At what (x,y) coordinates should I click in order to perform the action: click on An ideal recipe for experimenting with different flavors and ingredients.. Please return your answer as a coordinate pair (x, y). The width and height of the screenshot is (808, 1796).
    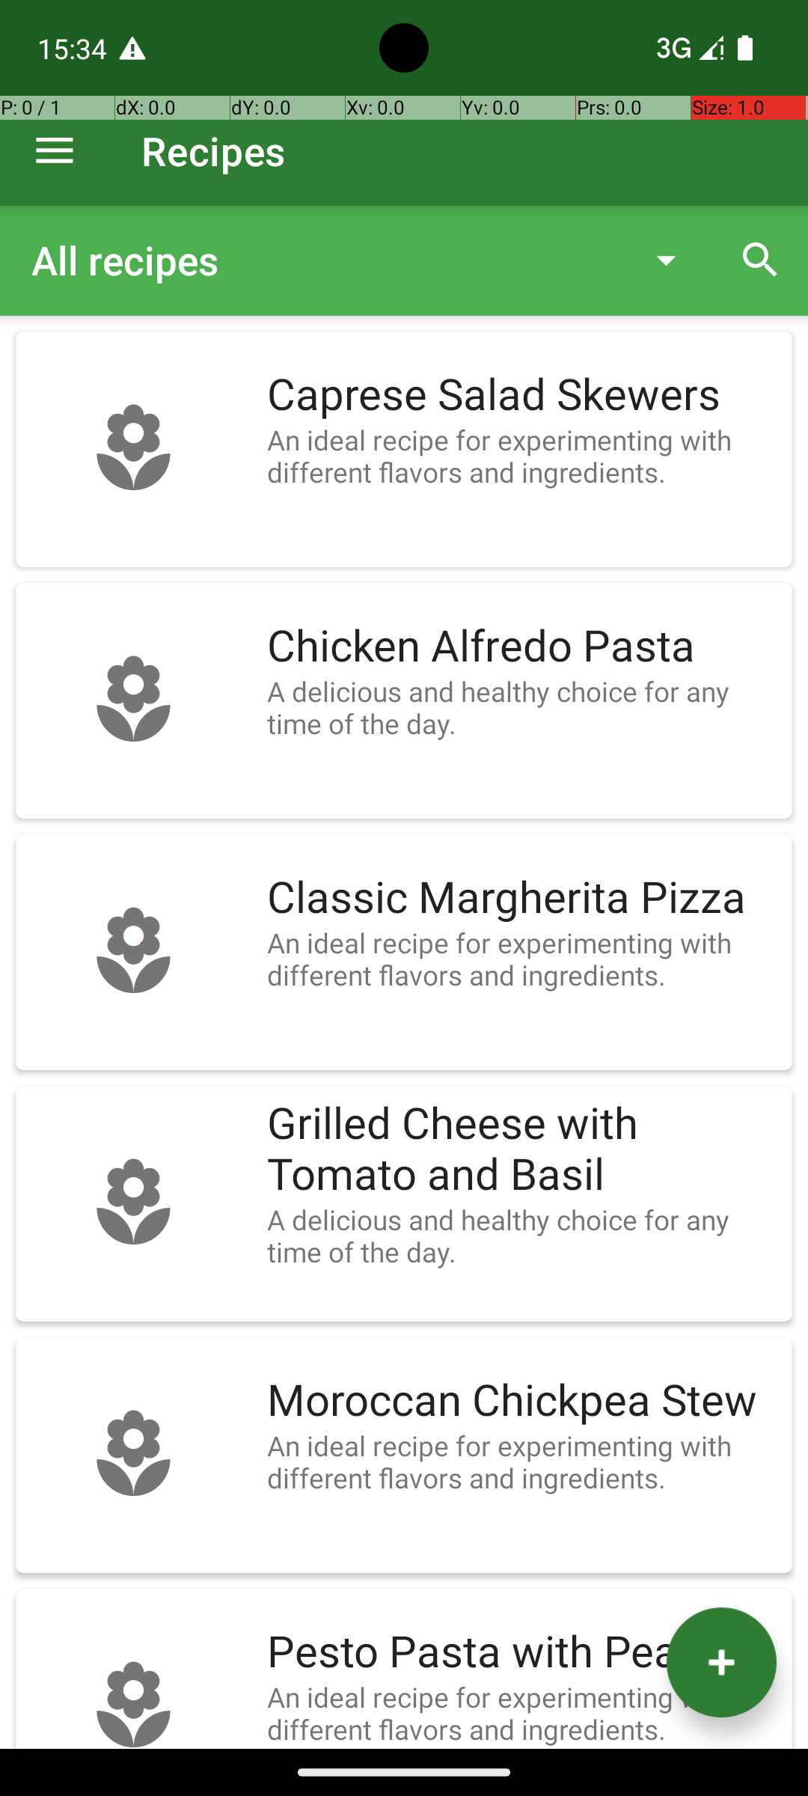
    Looking at the image, I should click on (522, 456).